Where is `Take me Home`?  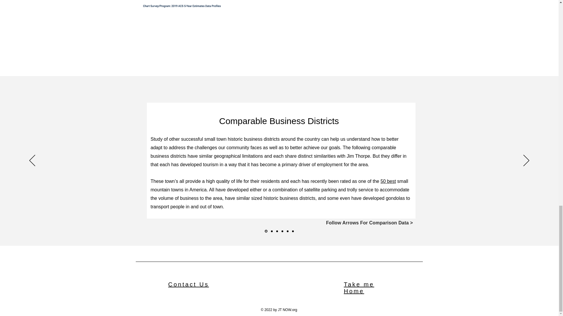
Take me Home is located at coordinates (359, 288).